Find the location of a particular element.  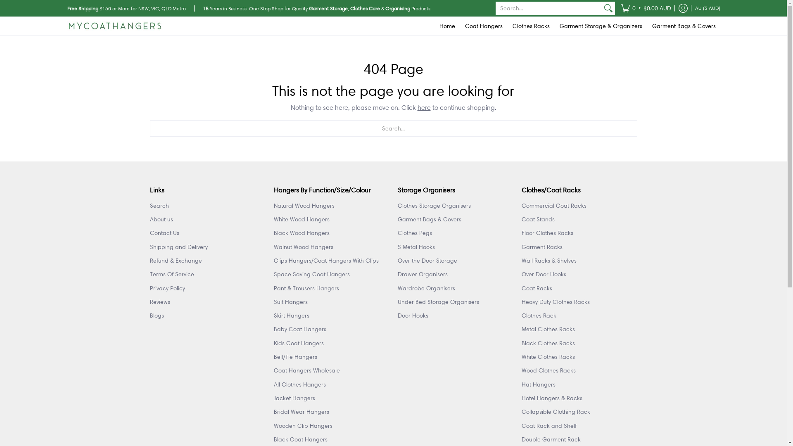

Clothes Pegs is located at coordinates (415, 233).